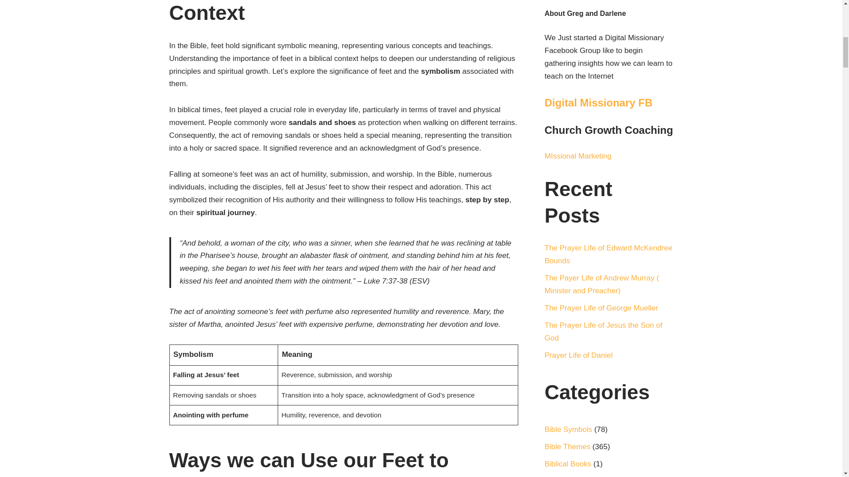  I want to click on The Prayer Life of Jesus the Son of God, so click(603, 331).